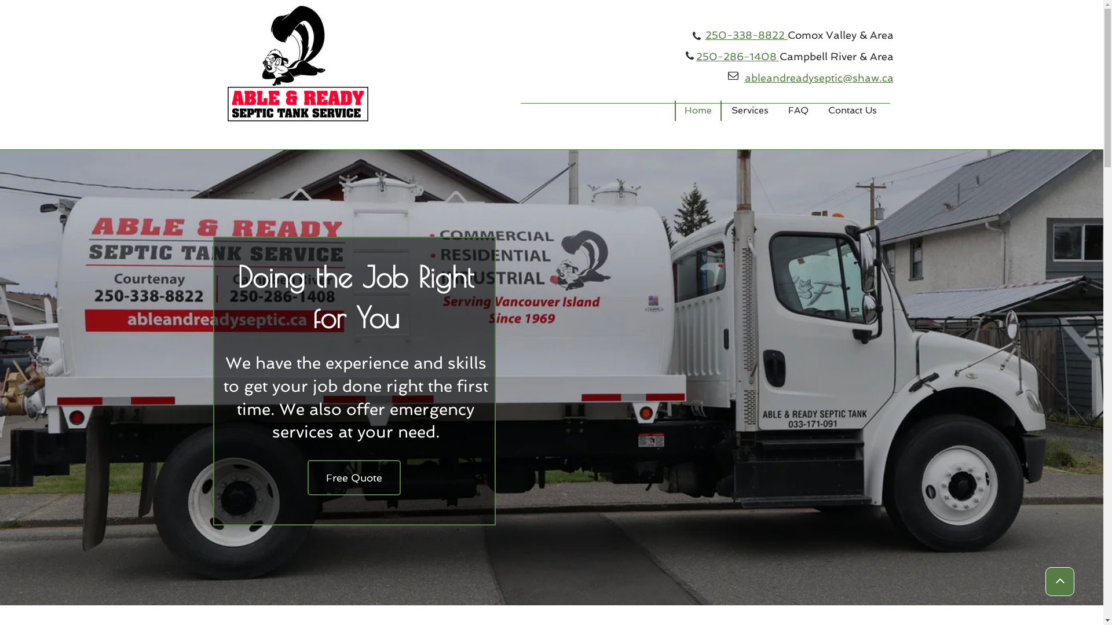  I want to click on 250-286-1408, so click(738, 57).